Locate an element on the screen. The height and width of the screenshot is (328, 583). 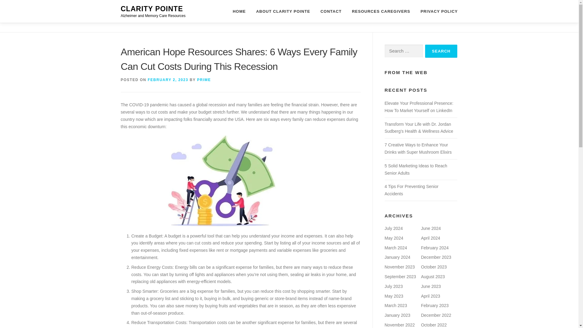
April 2023 is located at coordinates (431, 296).